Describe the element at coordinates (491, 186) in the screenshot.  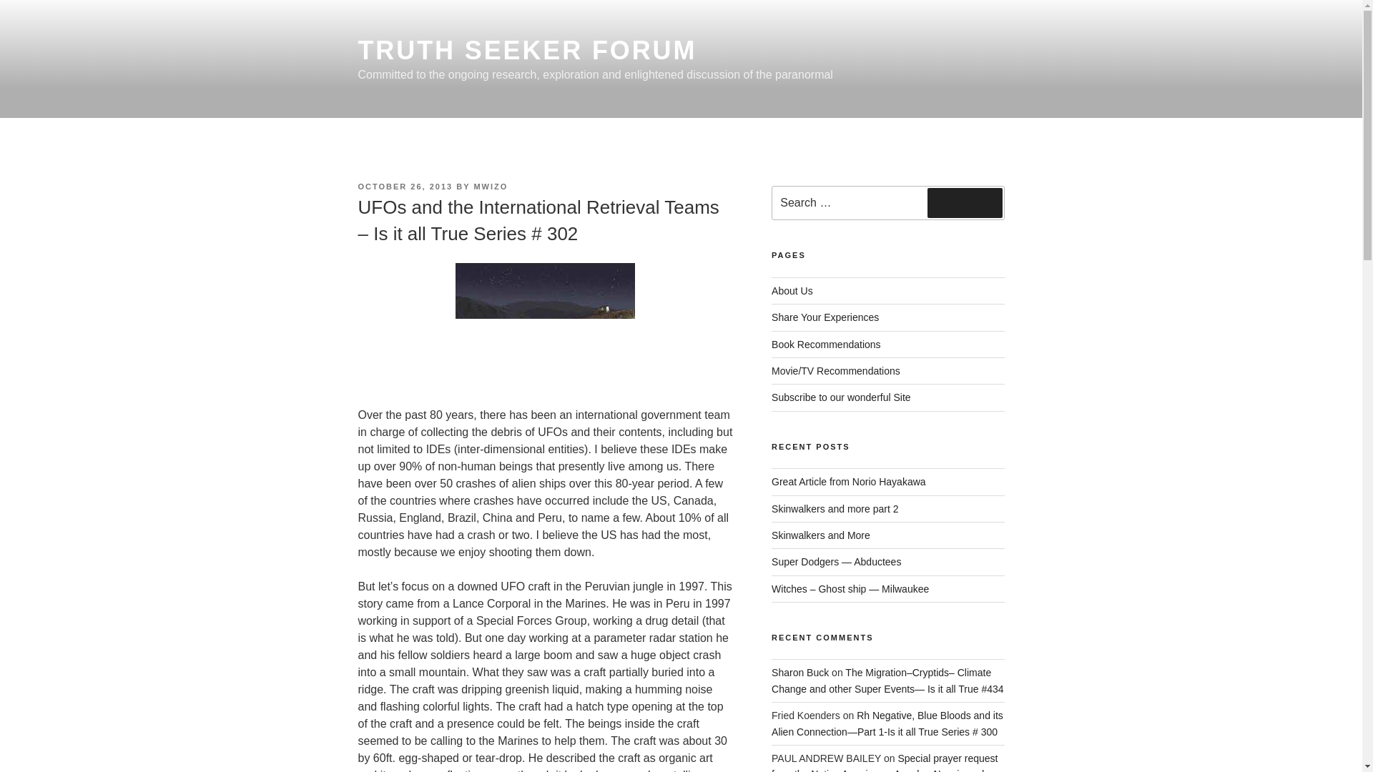
I see `MWIZO` at that location.